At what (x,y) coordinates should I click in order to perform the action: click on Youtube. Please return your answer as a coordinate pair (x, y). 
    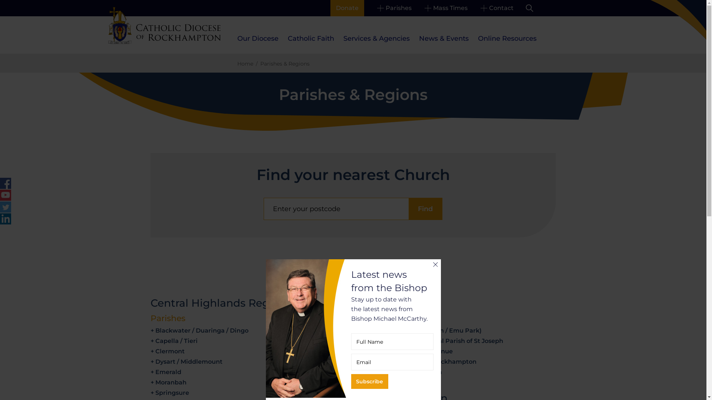
    Looking at the image, I should click on (6, 195).